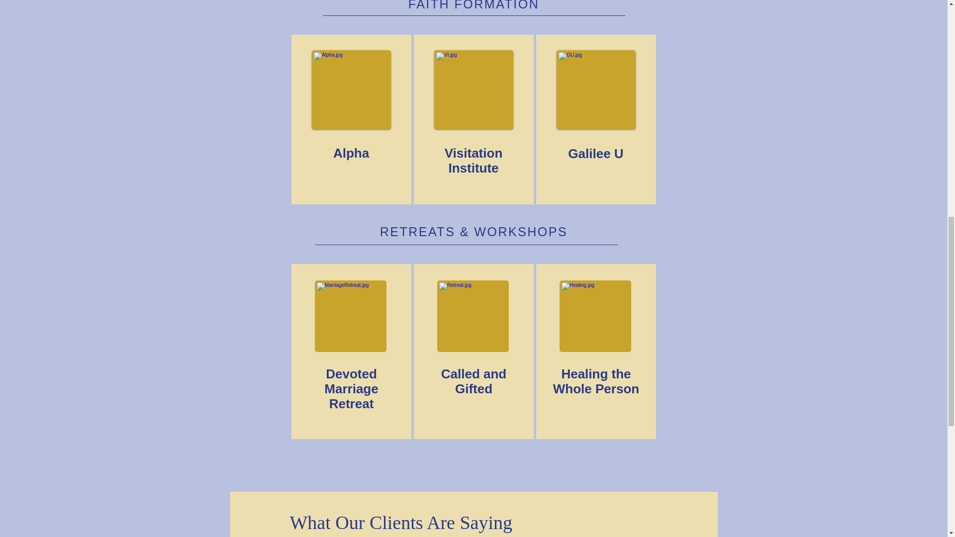 The width and height of the screenshot is (955, 537). What do you see at coordinates (351, 89) in the screenshot?
I see `Ashwood.jpg` at bounding box center [351, 89].